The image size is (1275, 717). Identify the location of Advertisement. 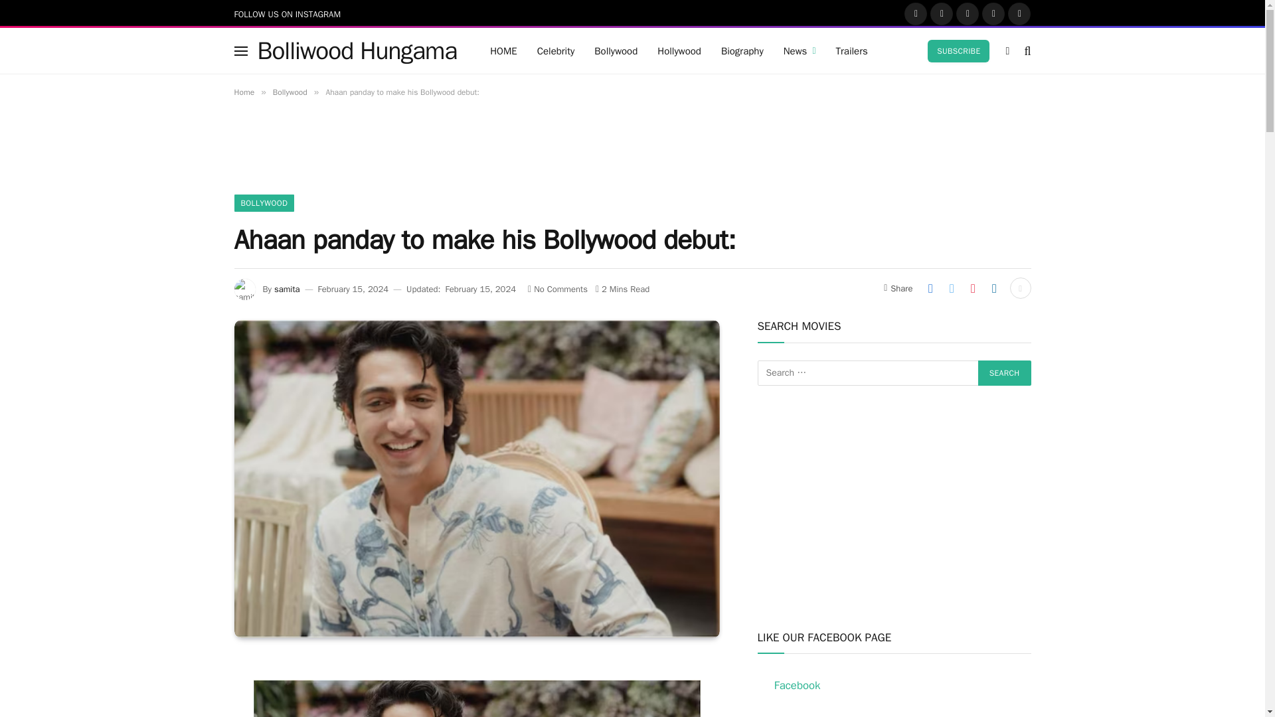
(632, 155).